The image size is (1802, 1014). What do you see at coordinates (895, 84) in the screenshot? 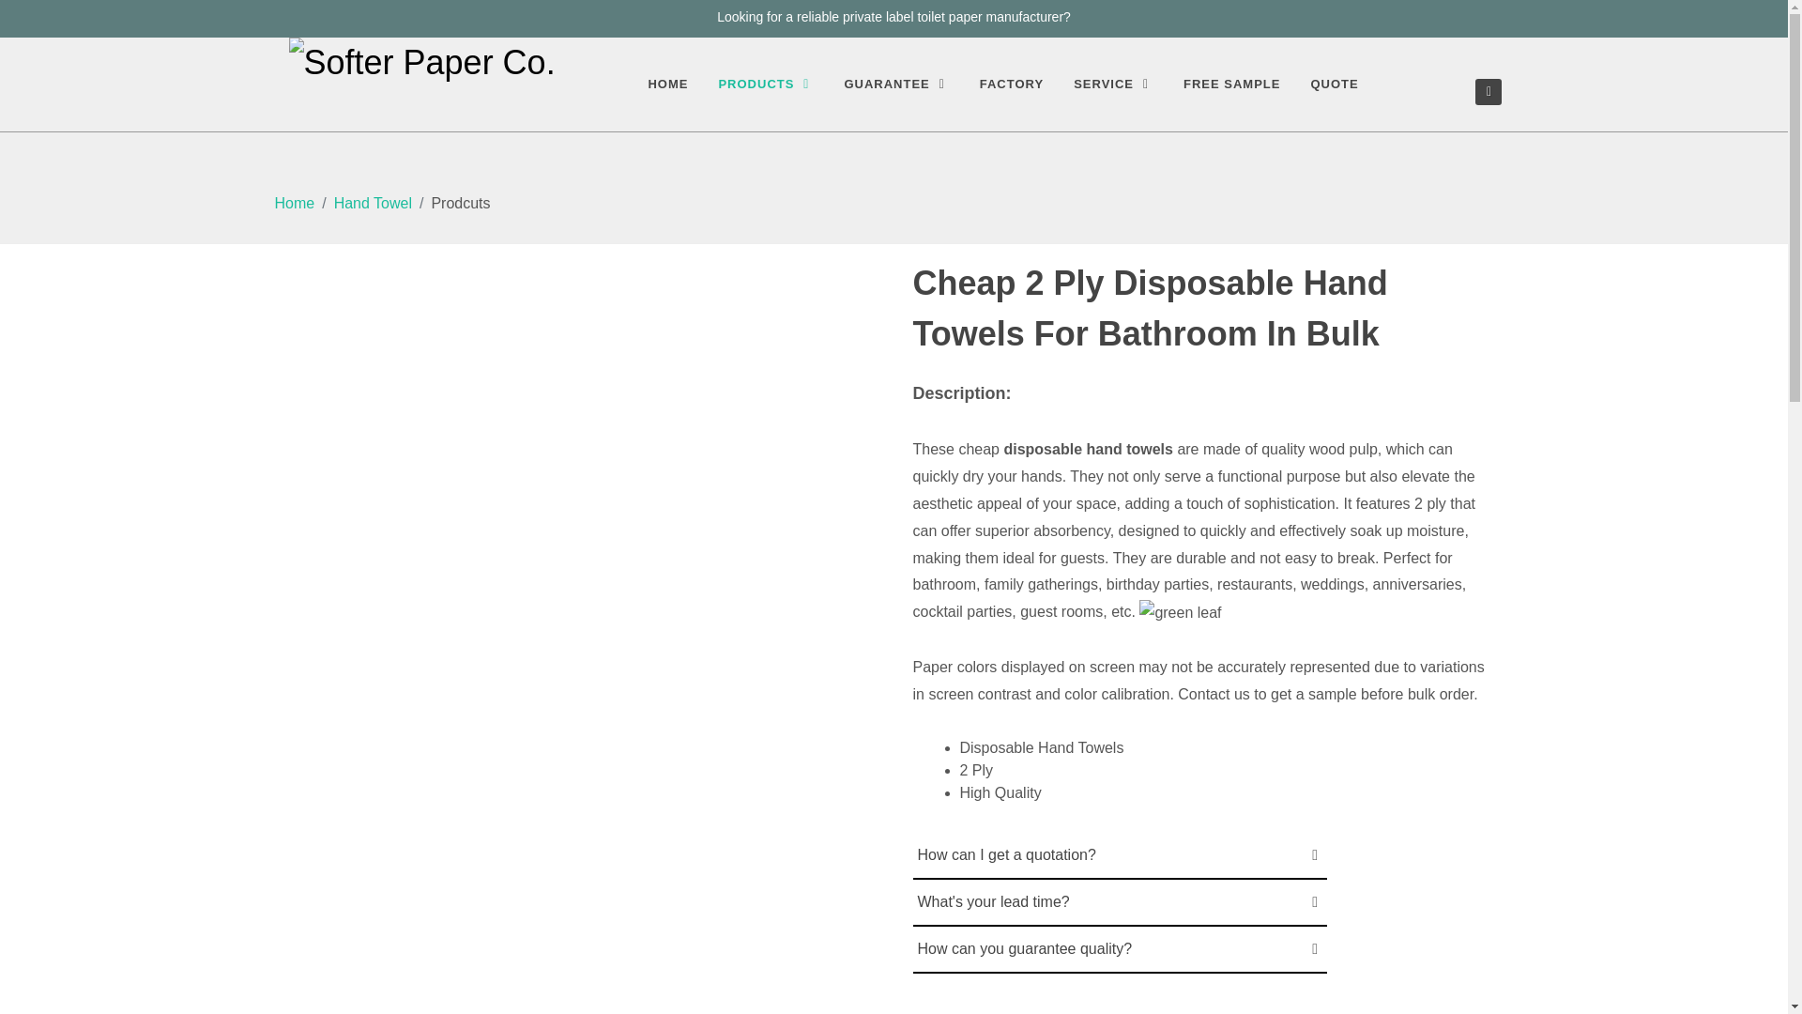
I see `GUARANTEE` at bounding box center [895, 84].